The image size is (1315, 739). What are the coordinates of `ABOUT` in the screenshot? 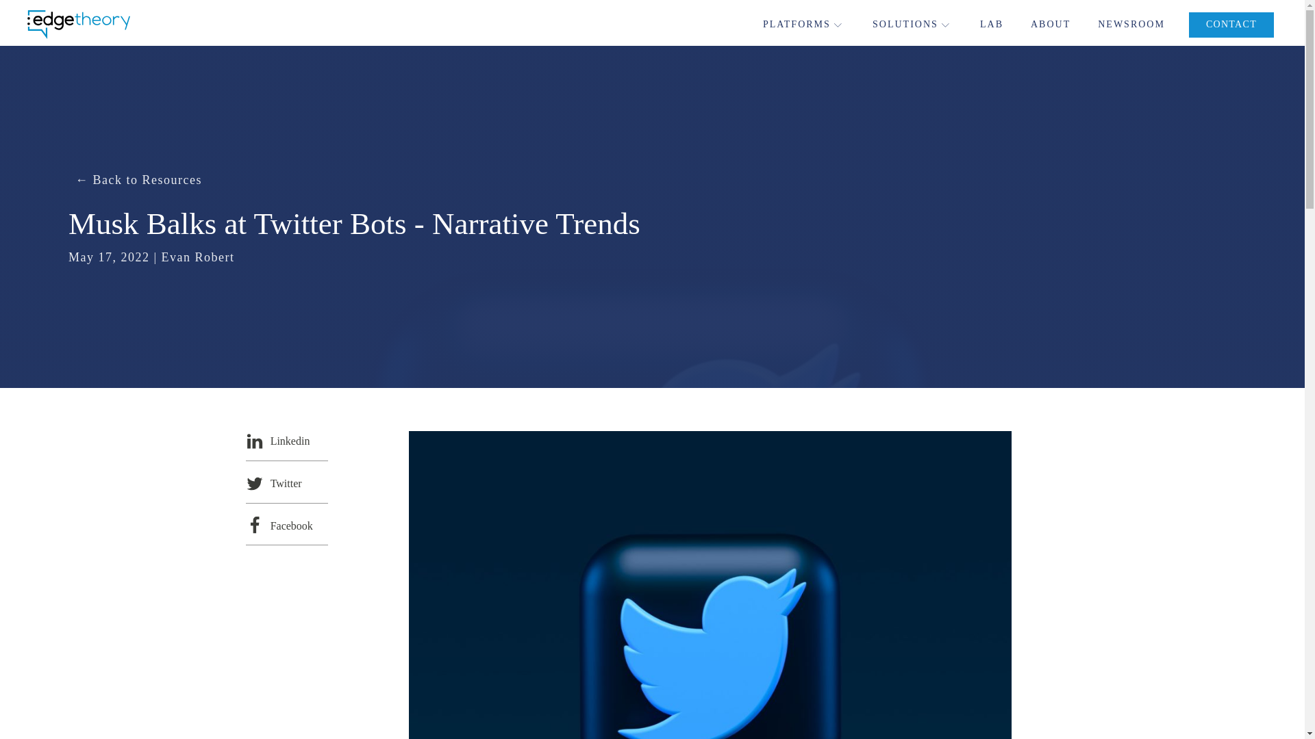 It's located at (1051, 25).